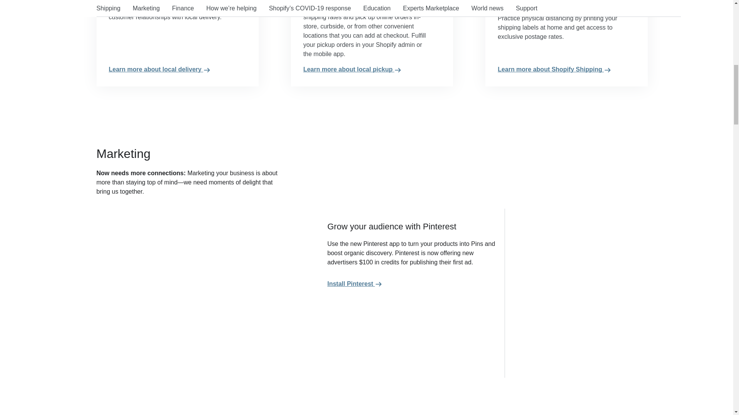  Describe the element at coordinates (372, 69) in the screenshot. I see `Learn more about local pickup ` at that location.